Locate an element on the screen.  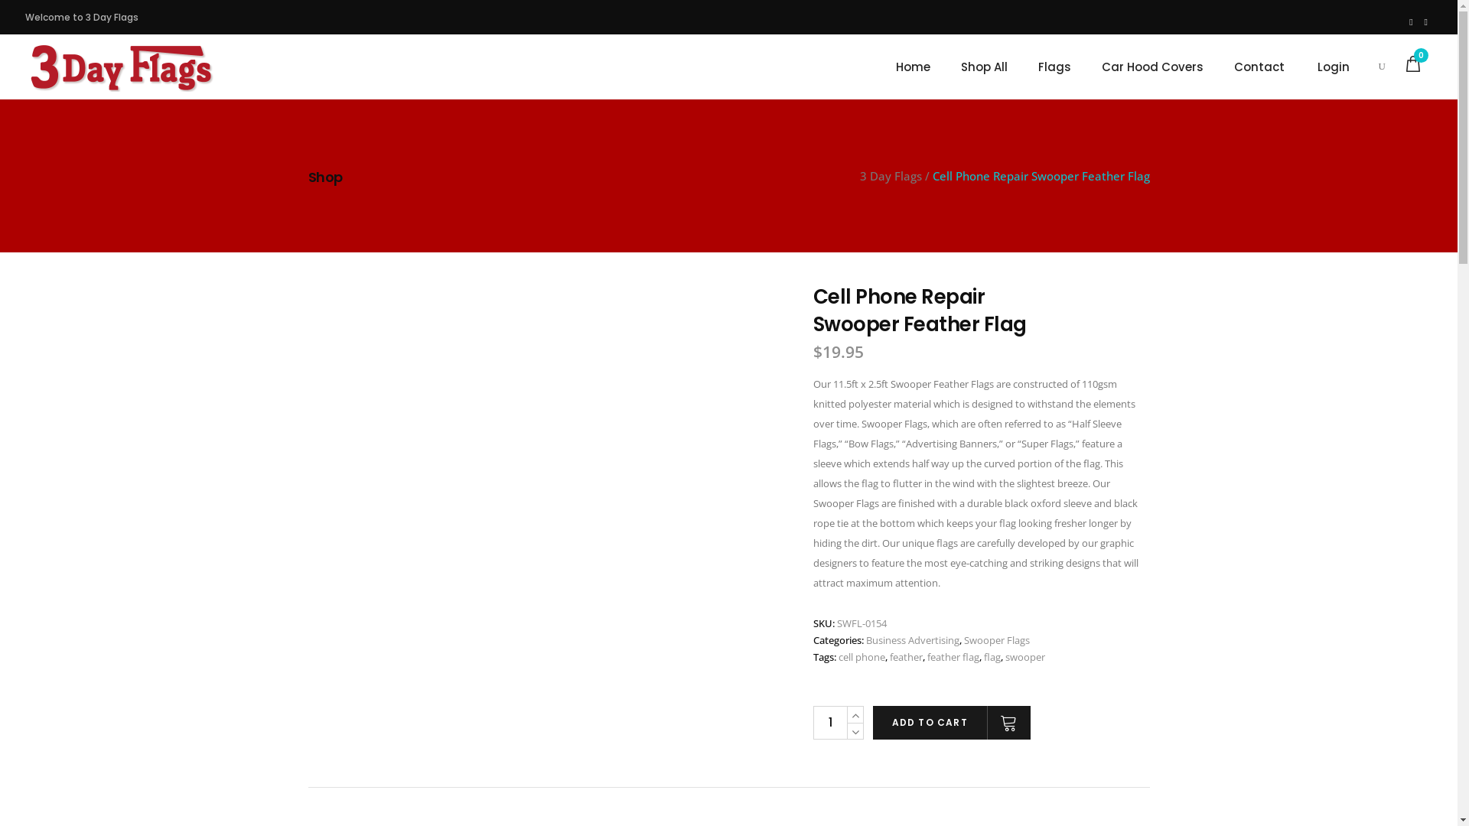
cell phone is located at coordinates (862, 657).